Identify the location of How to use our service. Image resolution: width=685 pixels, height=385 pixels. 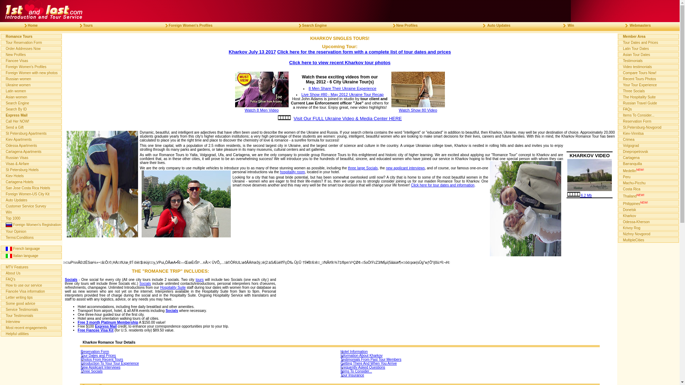
(31, 285).